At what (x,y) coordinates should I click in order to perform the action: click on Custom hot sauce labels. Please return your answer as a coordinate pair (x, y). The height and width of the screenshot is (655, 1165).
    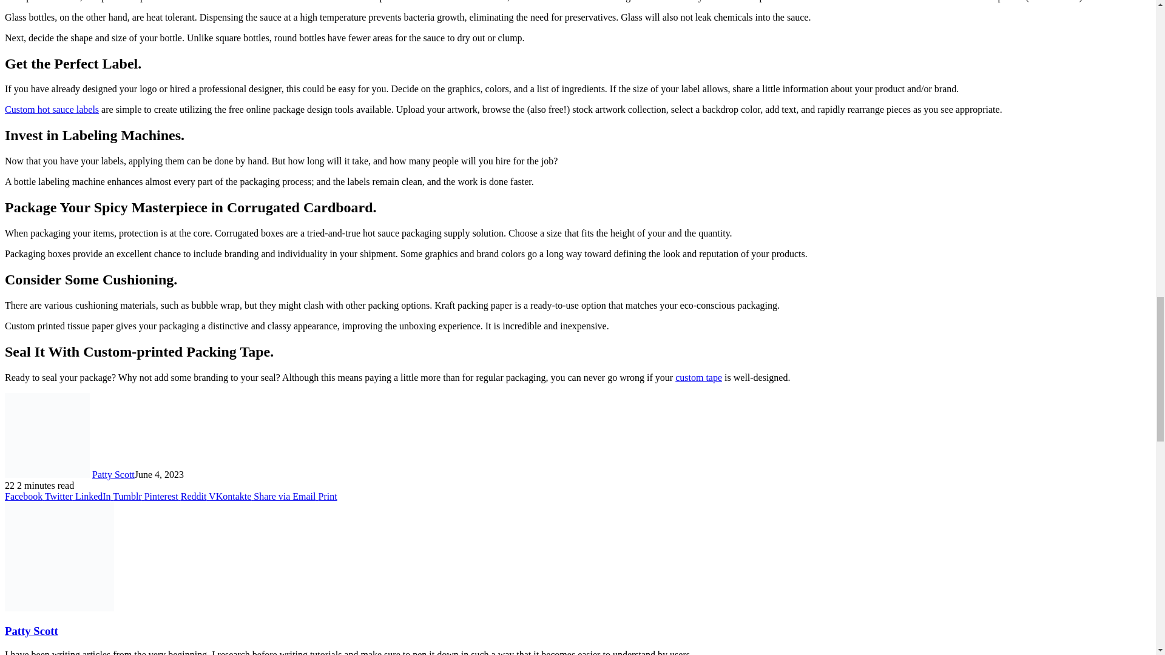
    Looking at the image, I should click on (52, 109).